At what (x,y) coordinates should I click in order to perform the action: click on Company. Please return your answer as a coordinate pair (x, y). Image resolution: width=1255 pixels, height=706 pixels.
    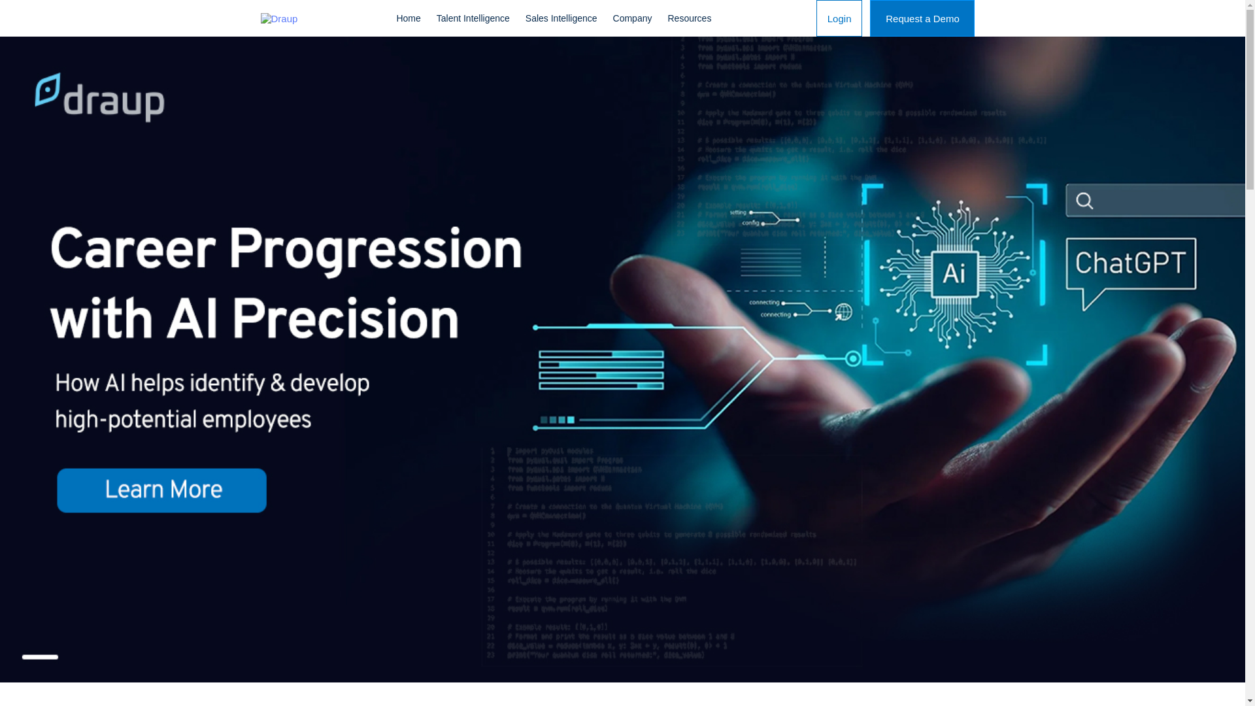
    Looking at the image, I should click on (632, 18).